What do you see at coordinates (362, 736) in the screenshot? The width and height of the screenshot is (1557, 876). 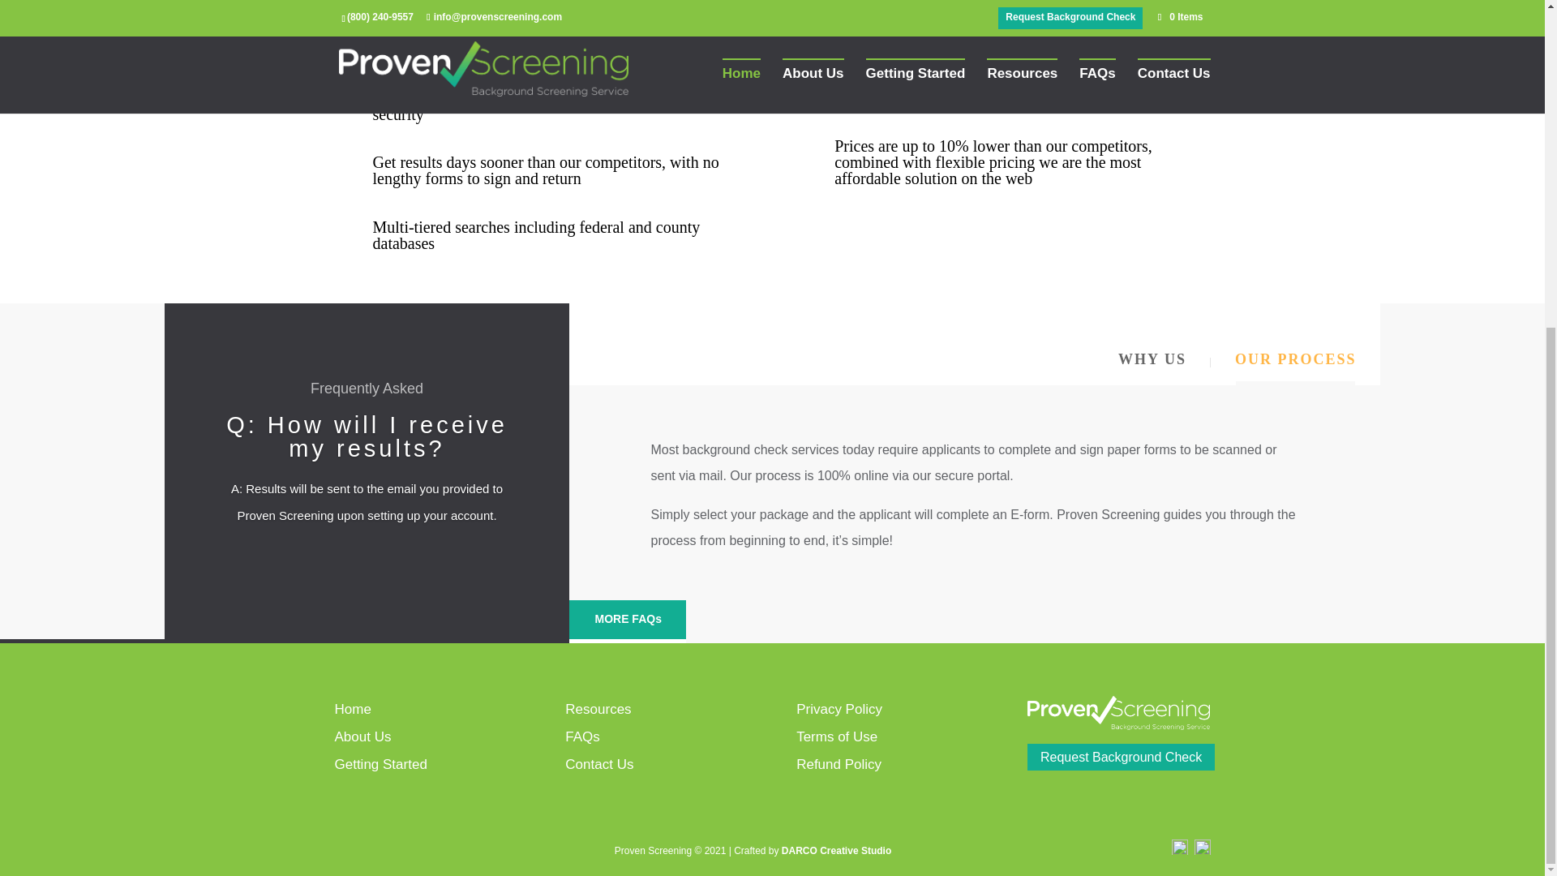 I see `About Us` at bounding box center [362, 736].